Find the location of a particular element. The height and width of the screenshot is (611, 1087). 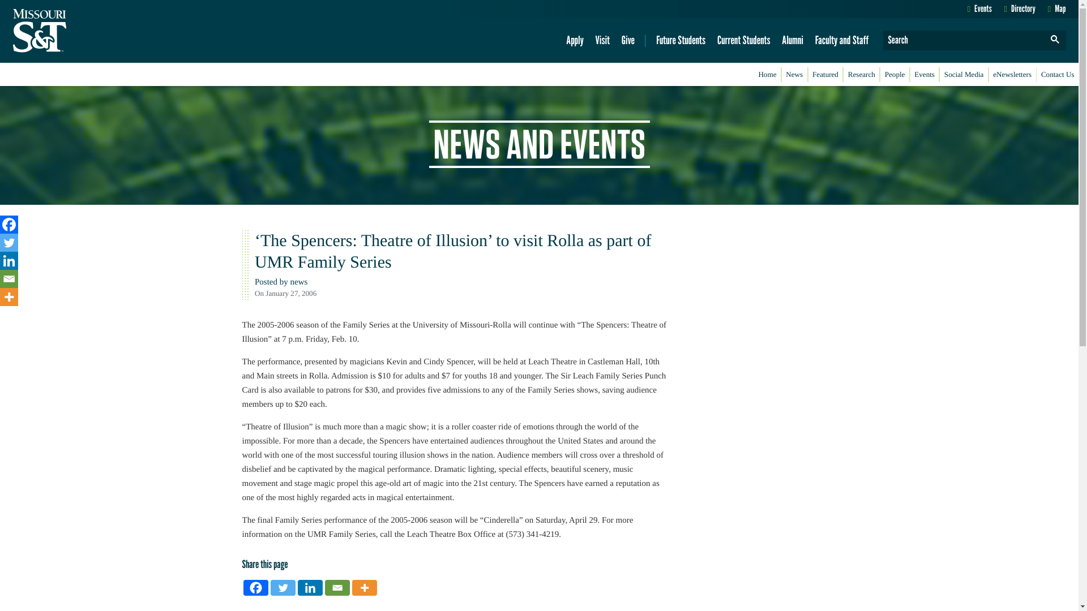

Events is located at coordinates (979, 8).